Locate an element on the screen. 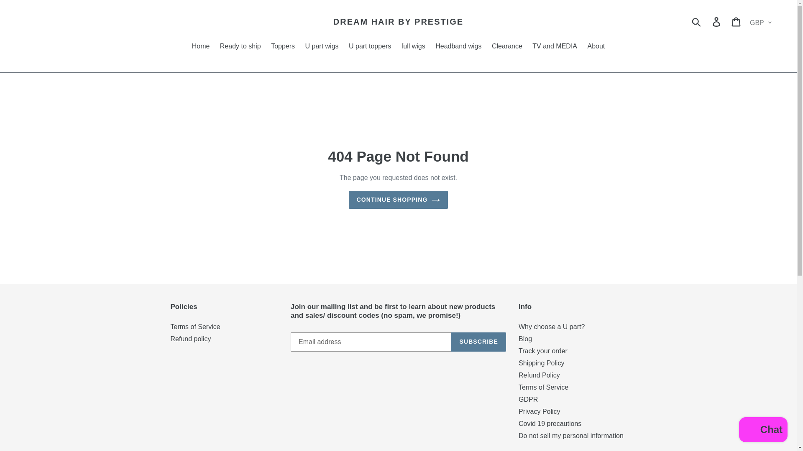 This screenshot has height=451, width=803. U part toppers is located at coordinates (370, 47).